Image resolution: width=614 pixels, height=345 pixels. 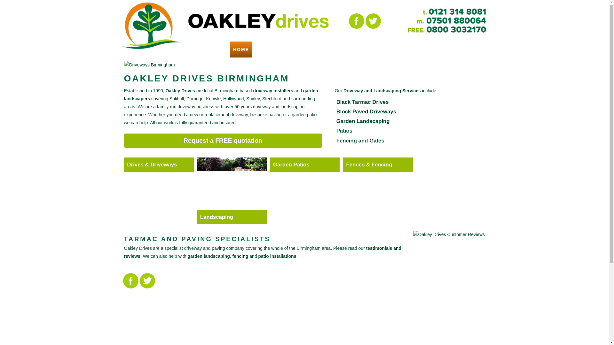 What do you see at coordinates (270, 49) in the screenshot?
I see `ABOUT US` at bounding box center [270, 49].